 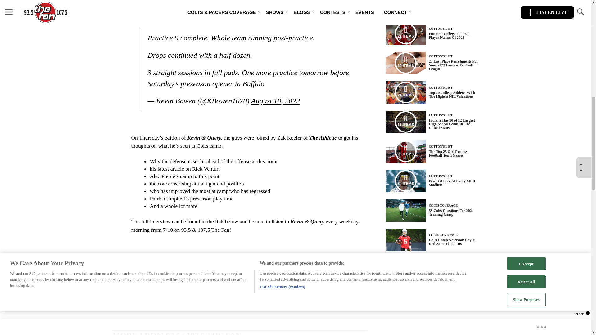 What do you see at coordinates (405, 151) in the screenshot?
I see `Media Playlist` at bounding box center [405, 151].